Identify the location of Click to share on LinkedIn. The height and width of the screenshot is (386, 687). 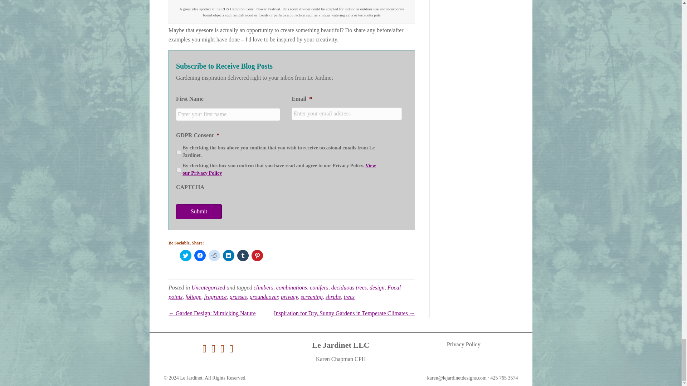
(228, 255).